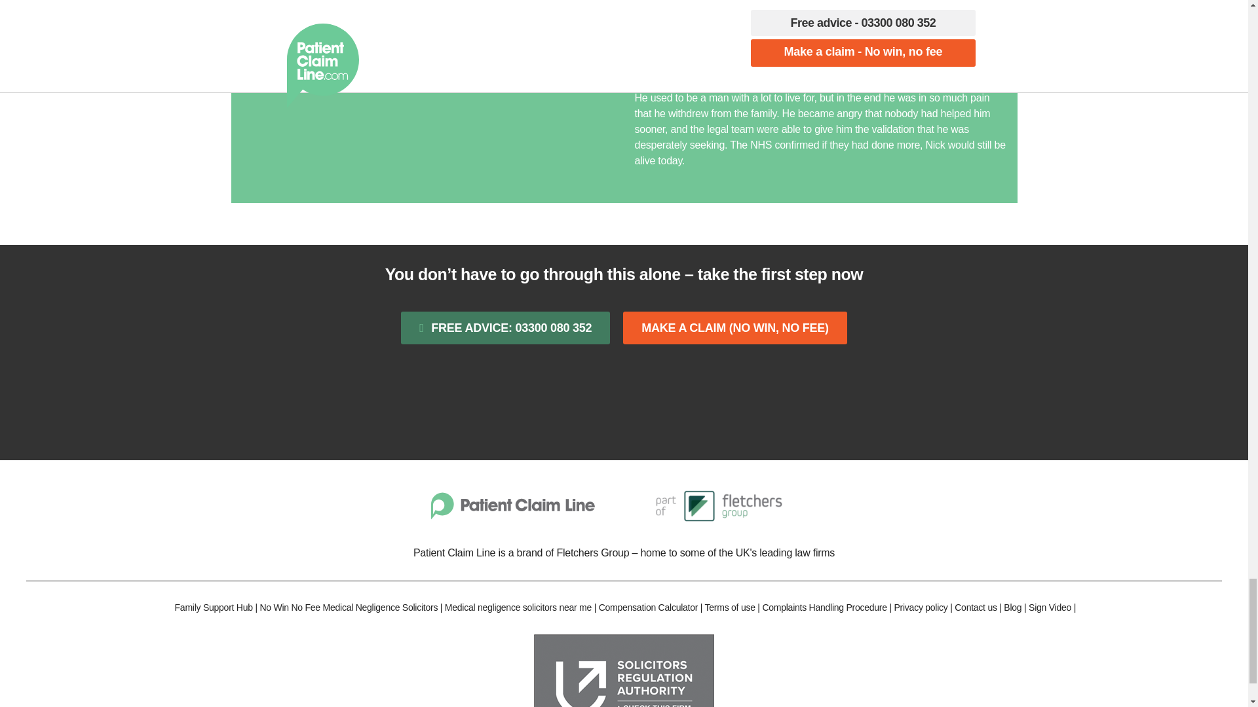 The width and height of the screenshot is (1258, 707). Describe the element at coordinates (624, 403) in the screenshot. I see `Customer reviews powered by Trustpilot` at that location.